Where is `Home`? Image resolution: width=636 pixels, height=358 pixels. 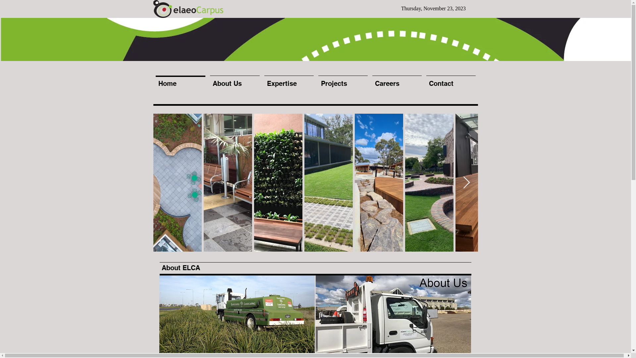 Home is located at coordinates (180, 81).